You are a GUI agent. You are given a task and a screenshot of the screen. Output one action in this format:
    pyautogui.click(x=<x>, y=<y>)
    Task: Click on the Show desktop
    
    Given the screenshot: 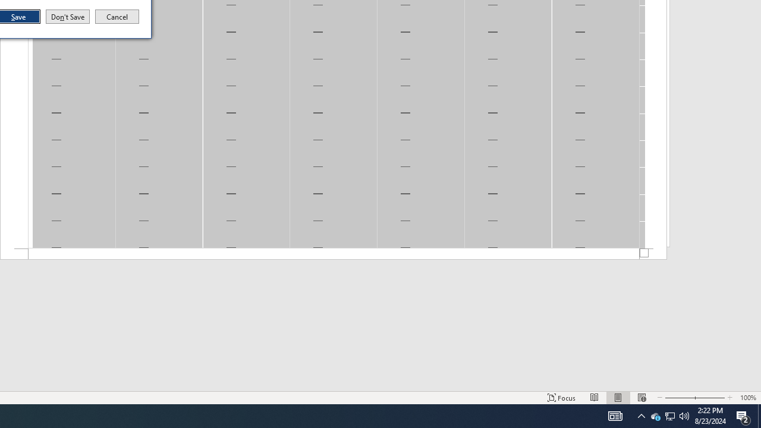 What is the action you would take?
    pyautogui.click(x=759, y=416)
    